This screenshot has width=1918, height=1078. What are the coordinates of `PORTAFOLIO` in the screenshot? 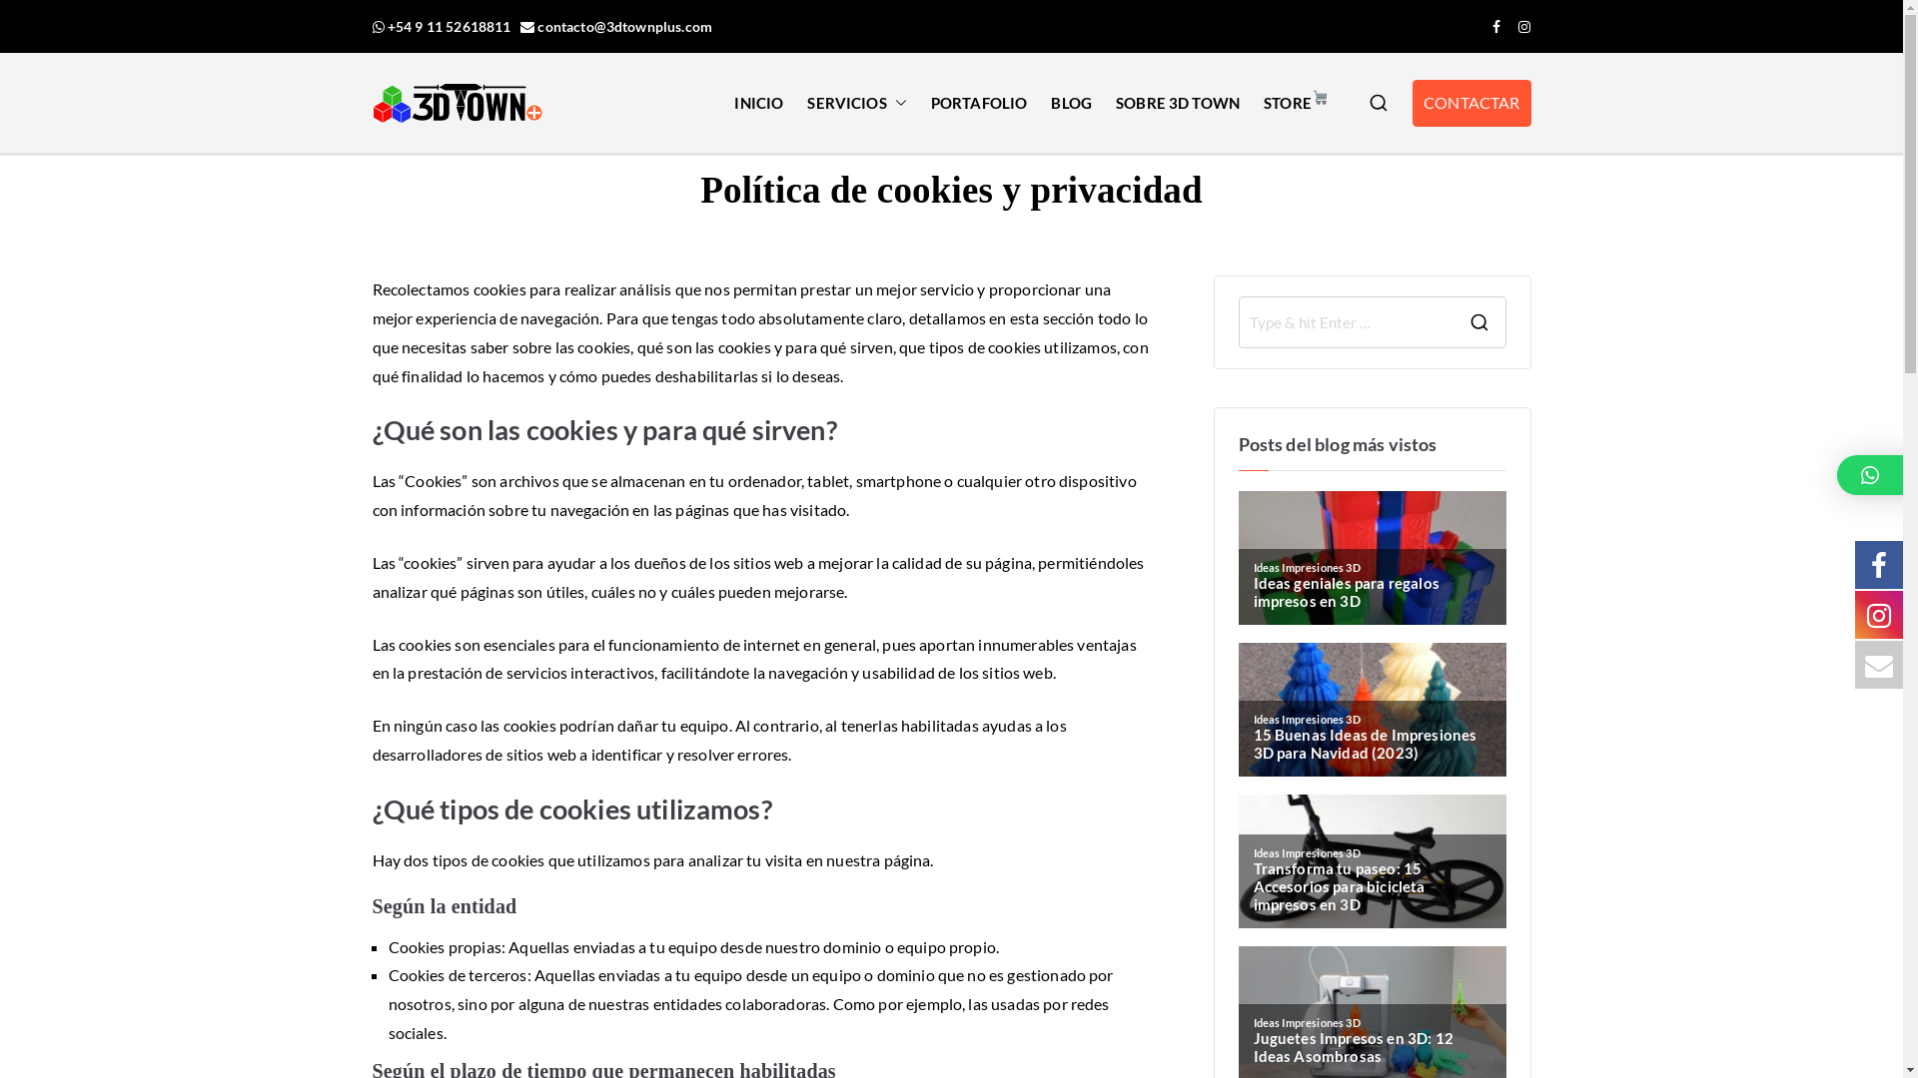 It's located at (979, 104).